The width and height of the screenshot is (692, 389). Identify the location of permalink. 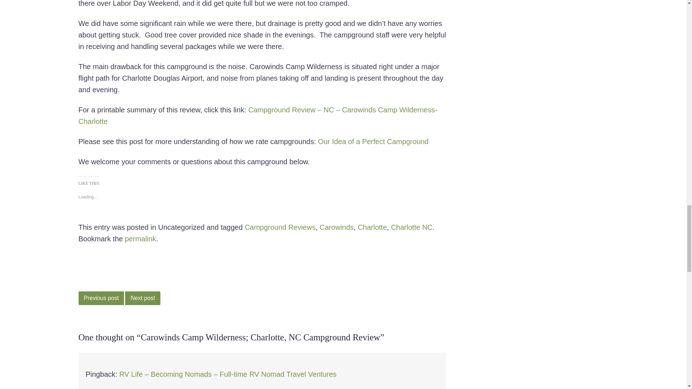
(140, 238).